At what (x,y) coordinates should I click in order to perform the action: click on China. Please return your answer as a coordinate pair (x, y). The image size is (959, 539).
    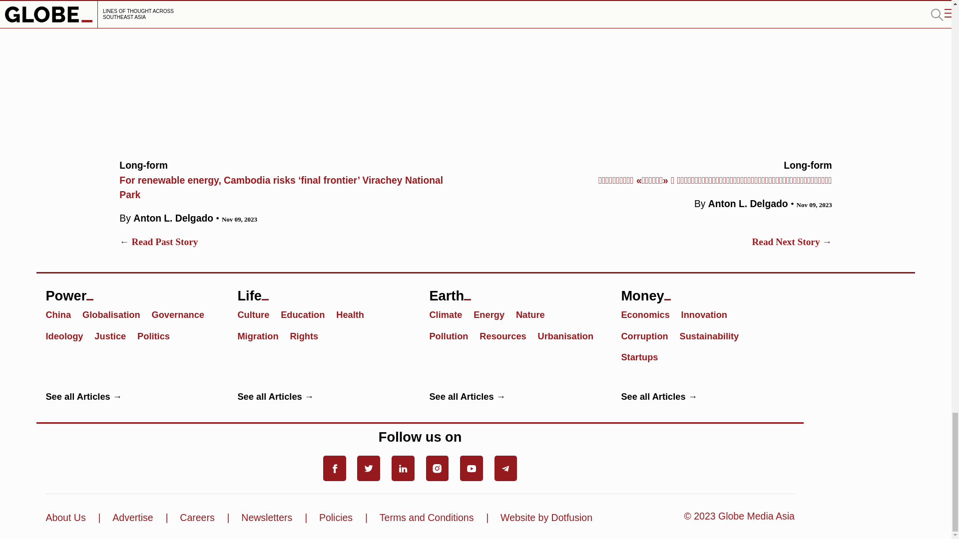
    Looking at the image, I should click on (62, 314).